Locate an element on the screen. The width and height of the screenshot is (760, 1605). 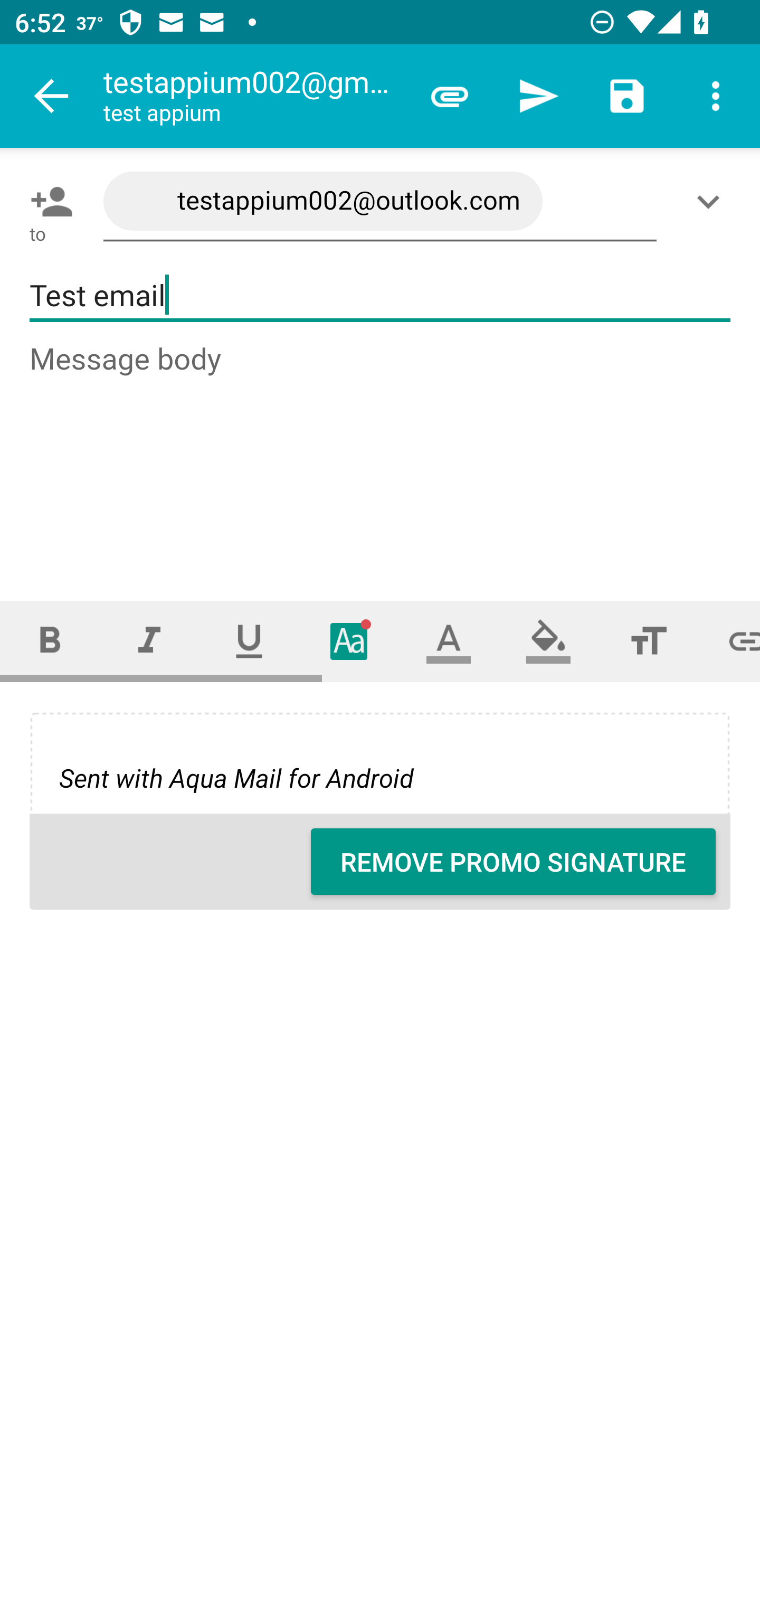
Font size is located at coordinates (648, 641).